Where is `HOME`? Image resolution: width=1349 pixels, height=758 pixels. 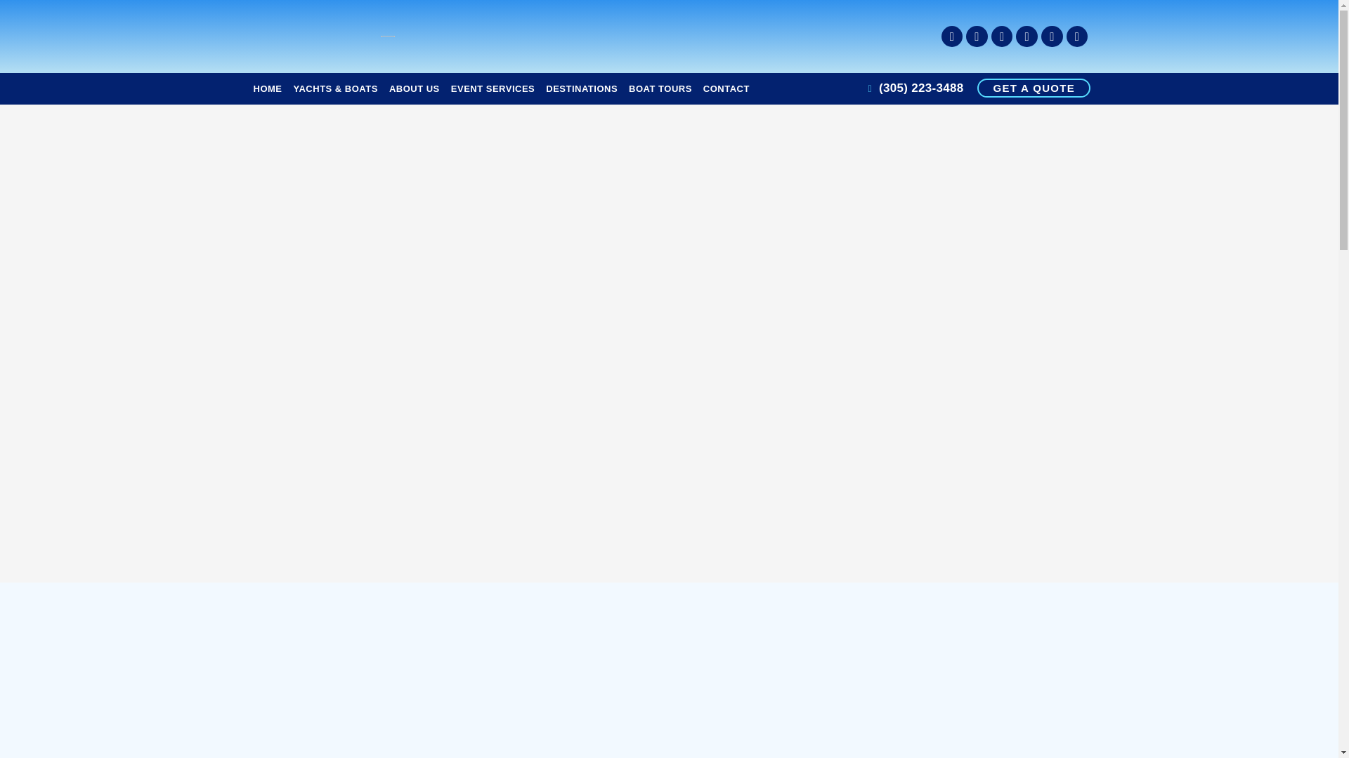
HOME is located at coordinates (267, 88).